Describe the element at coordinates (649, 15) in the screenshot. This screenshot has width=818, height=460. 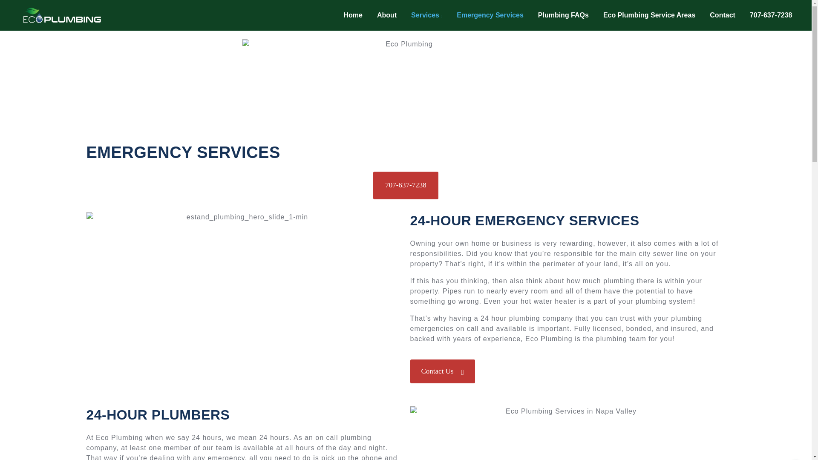
I see `Eco Plumbing Service Areas` at that location.